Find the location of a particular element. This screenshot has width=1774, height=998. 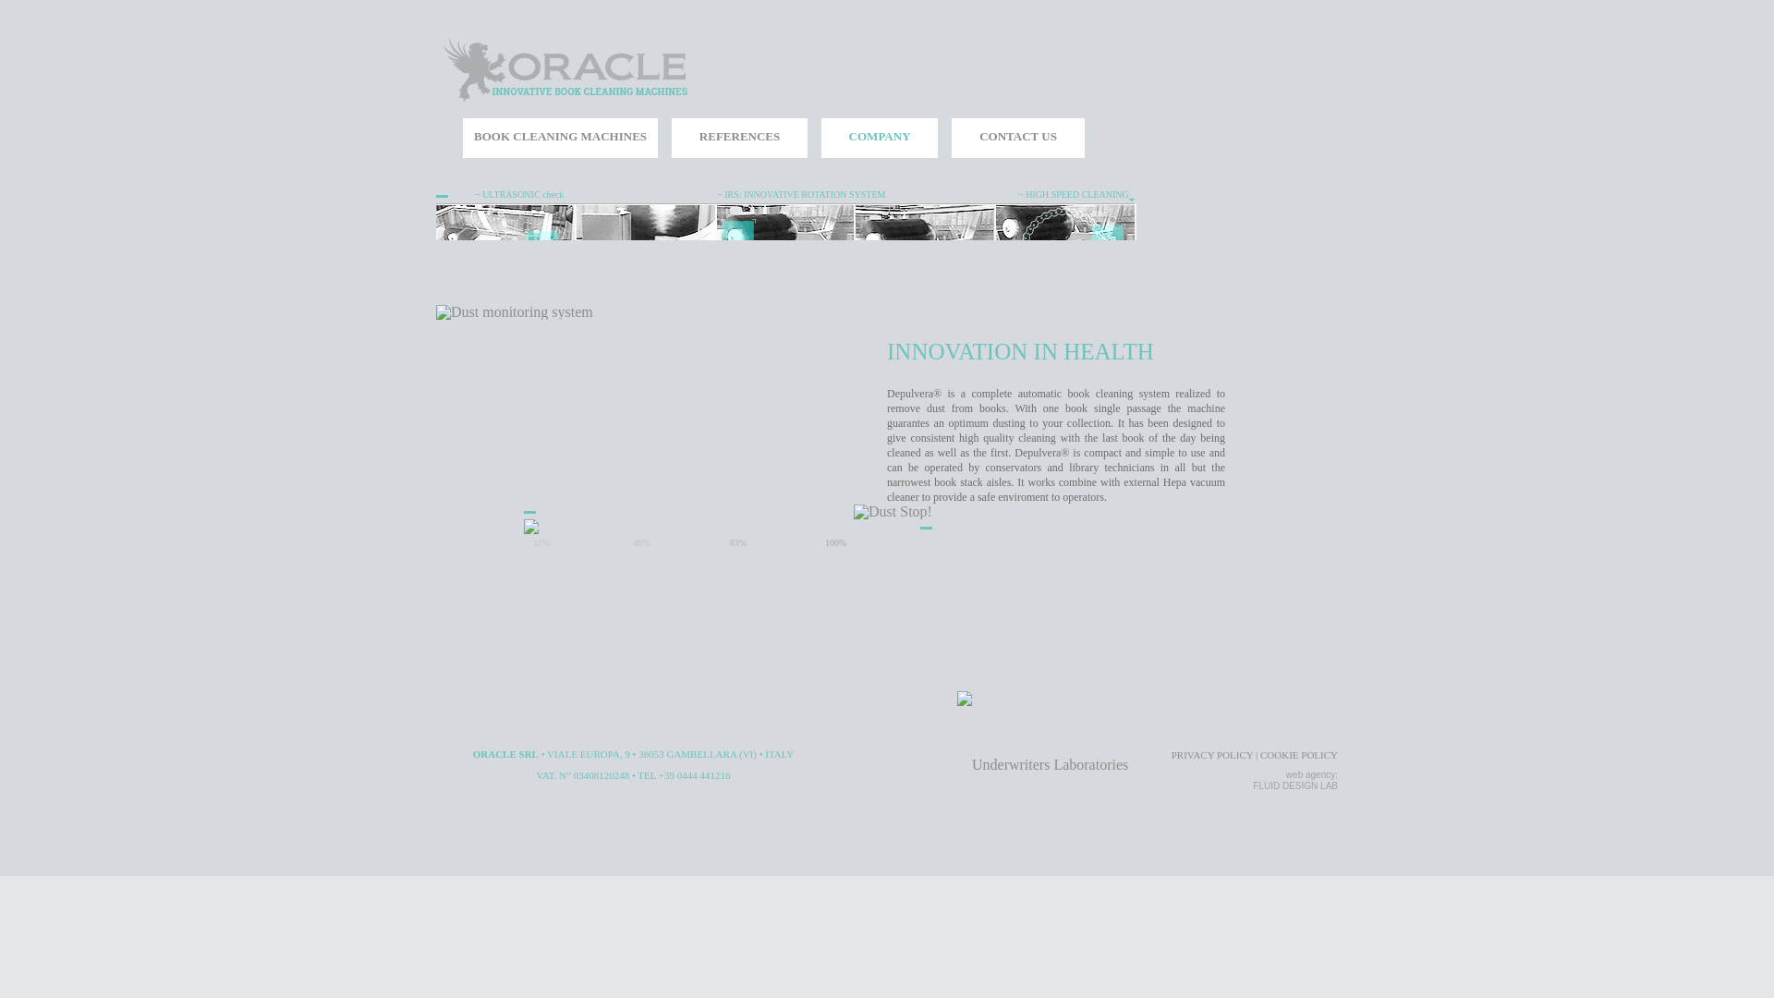

COOKIE POLICY is located at coordinates (1298, 754).